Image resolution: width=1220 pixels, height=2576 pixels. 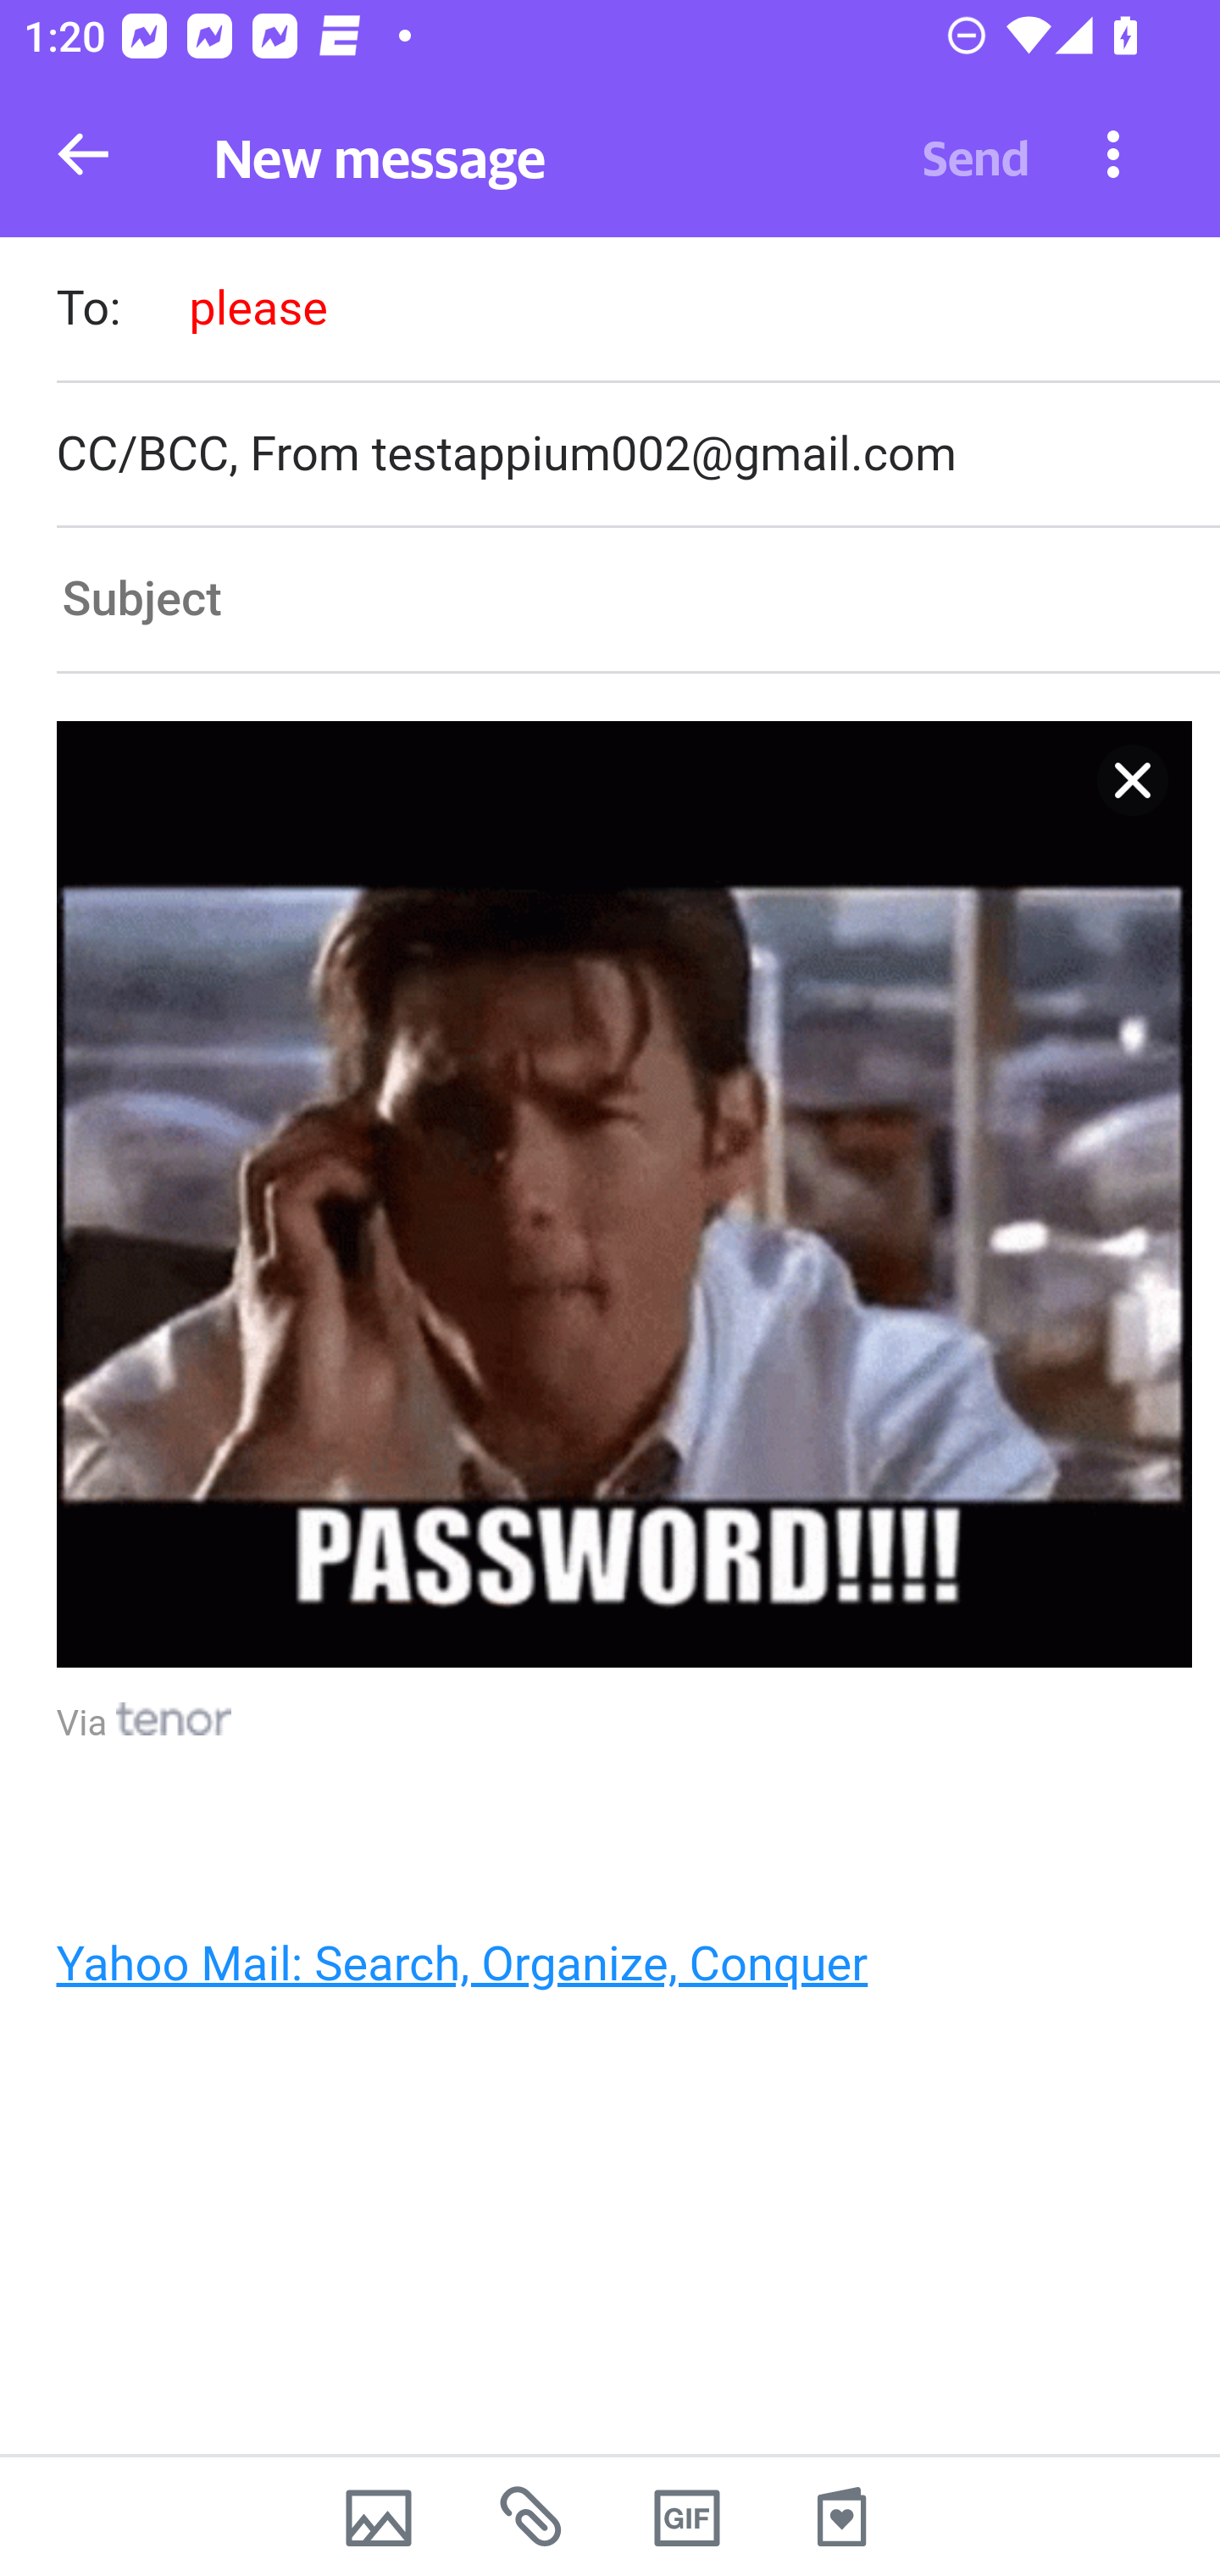 I want to click on please, so click(x=258, y=308).